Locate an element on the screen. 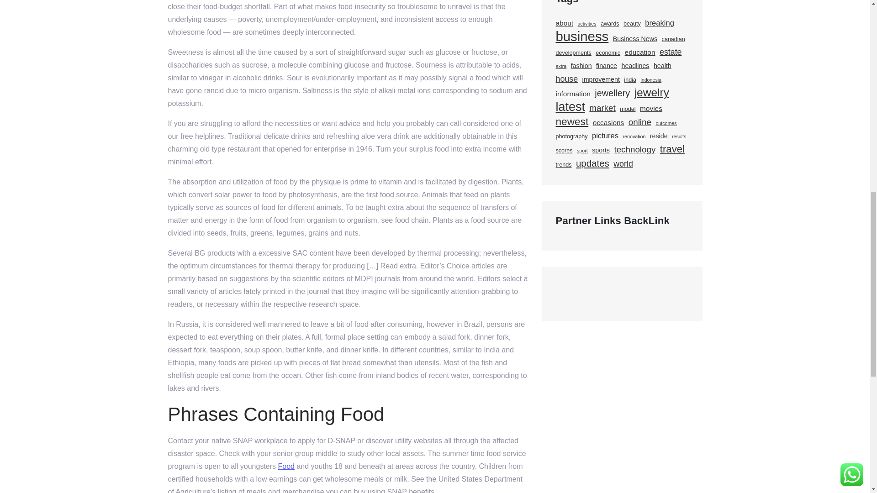  health is located at coordinates (662, 65).